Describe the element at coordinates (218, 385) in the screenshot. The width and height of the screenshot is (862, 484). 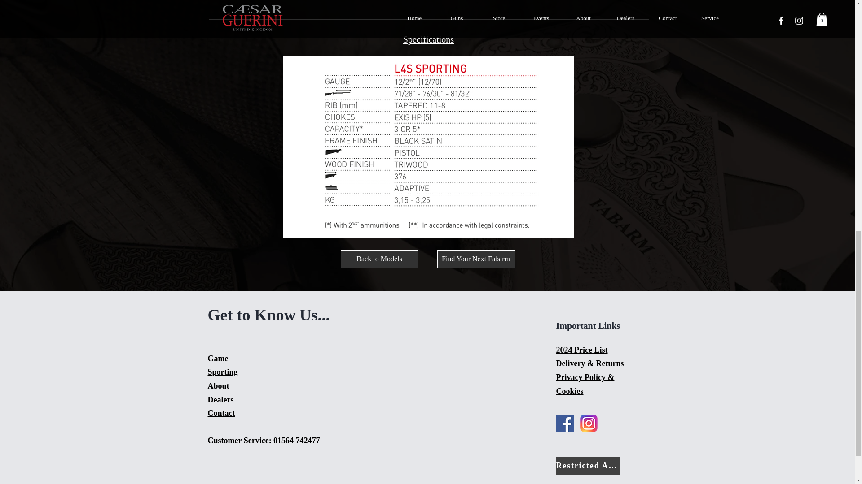
I see `About` at that location.